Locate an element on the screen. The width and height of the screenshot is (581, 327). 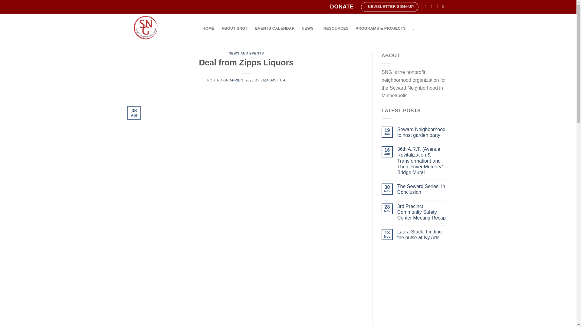
DONATE is located at coordinates (341, 7).